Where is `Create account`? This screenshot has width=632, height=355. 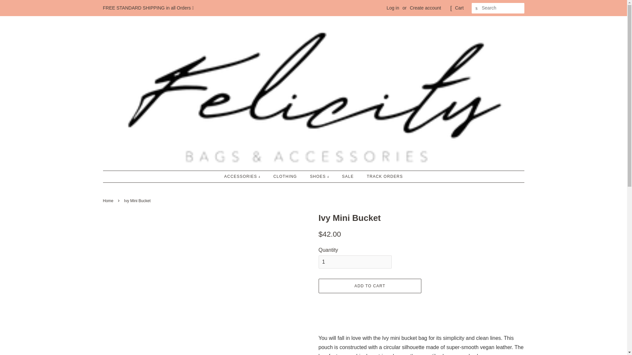 Create account is located at coordinates (425, 8).